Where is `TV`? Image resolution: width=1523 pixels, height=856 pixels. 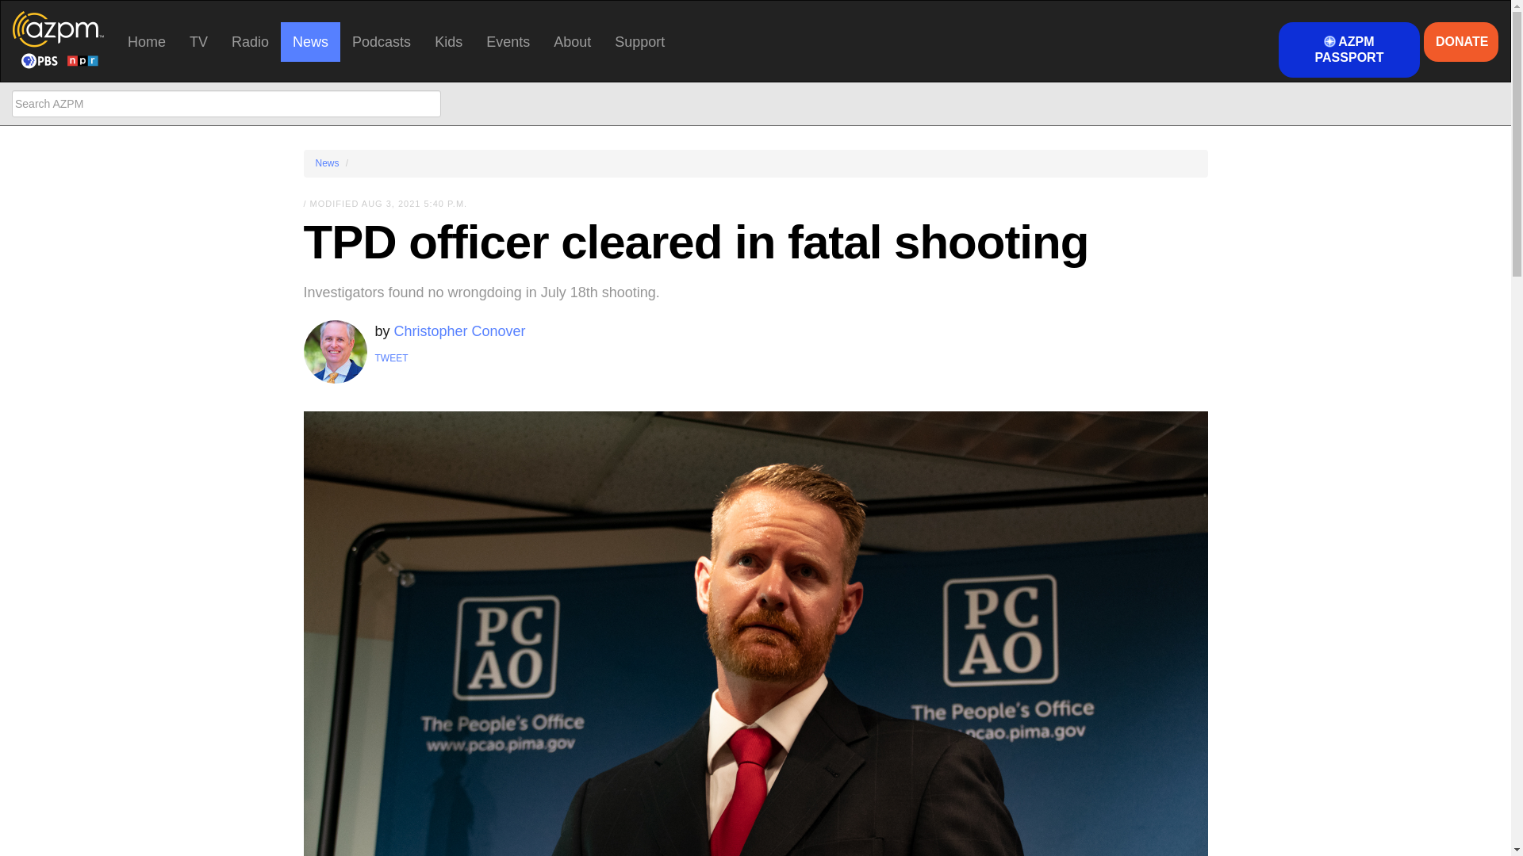
TV is located at coordinates (198, 41).